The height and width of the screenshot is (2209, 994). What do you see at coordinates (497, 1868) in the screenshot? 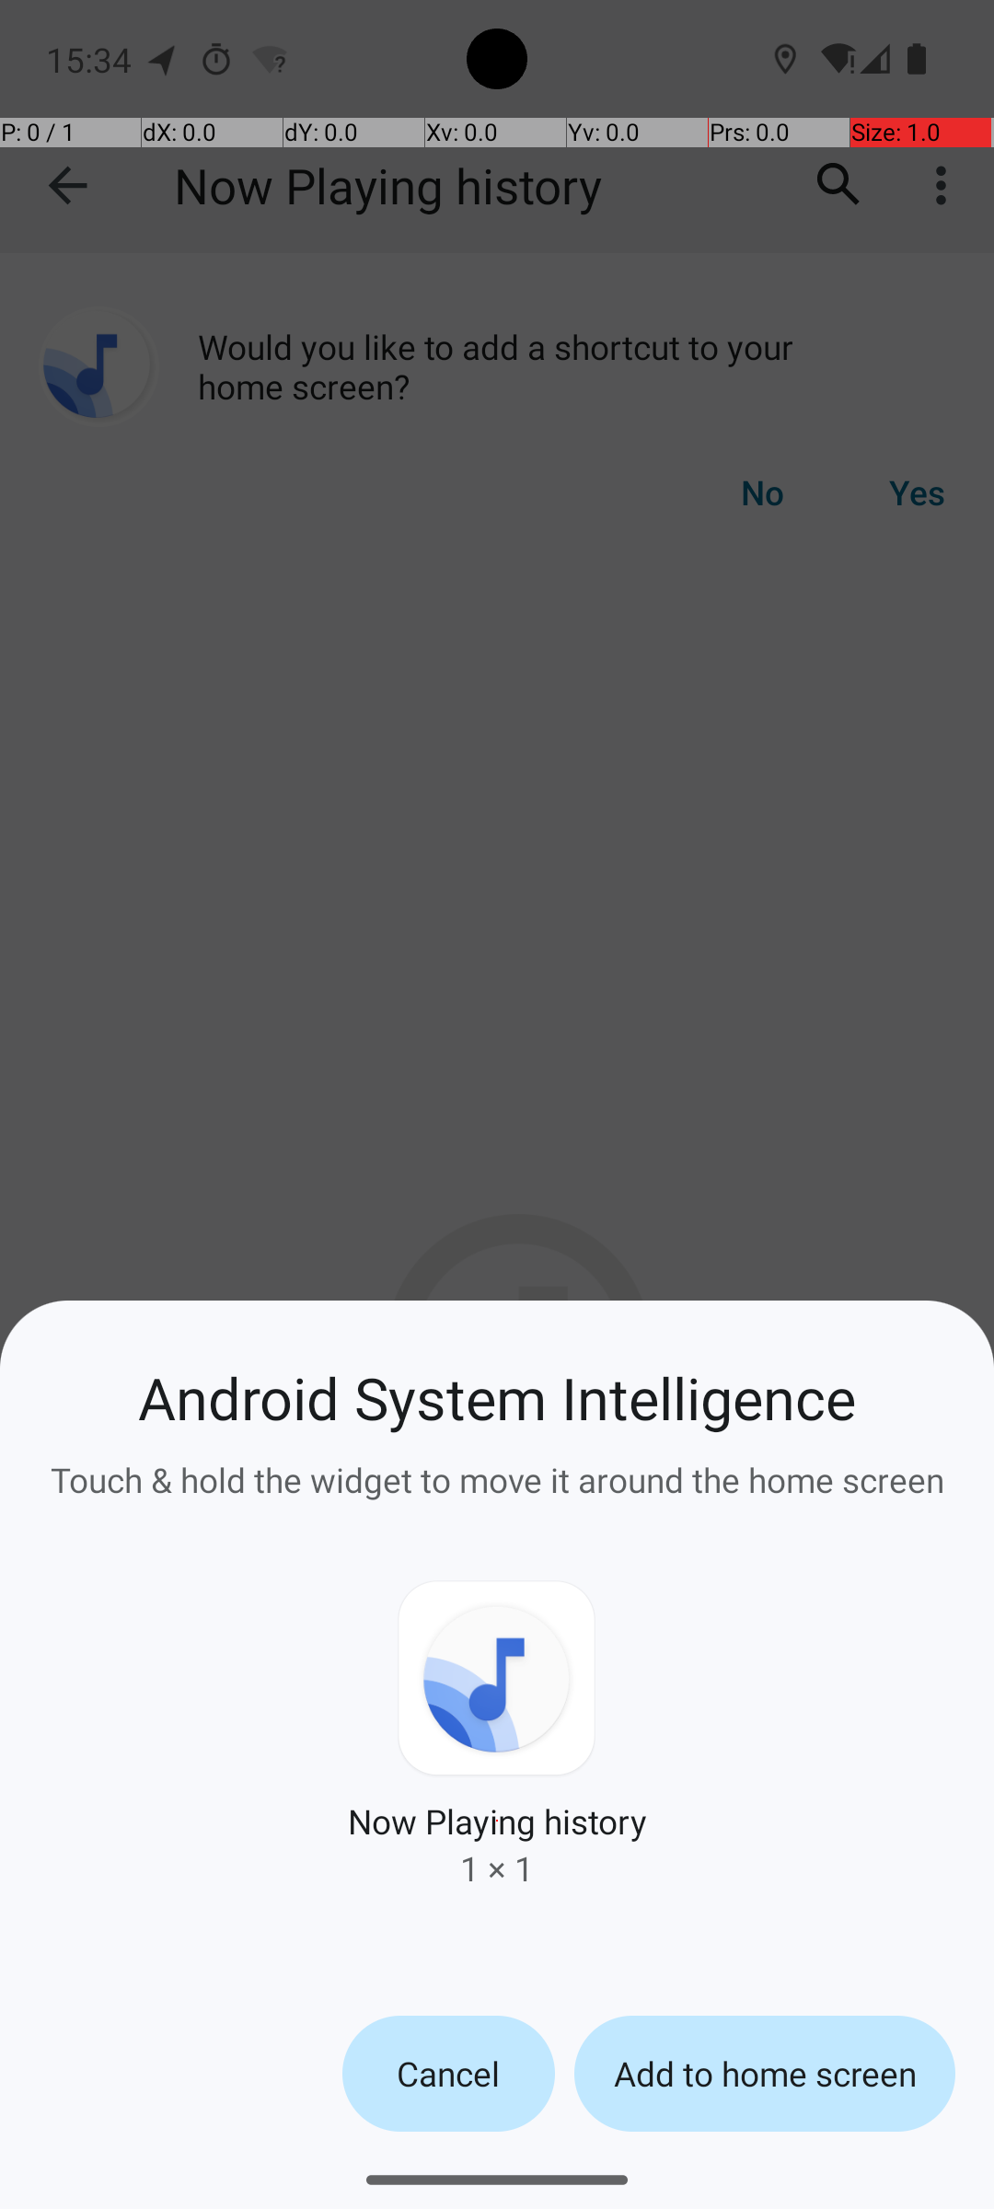
I see `1 × 1` at bounding box center [497, 1868].